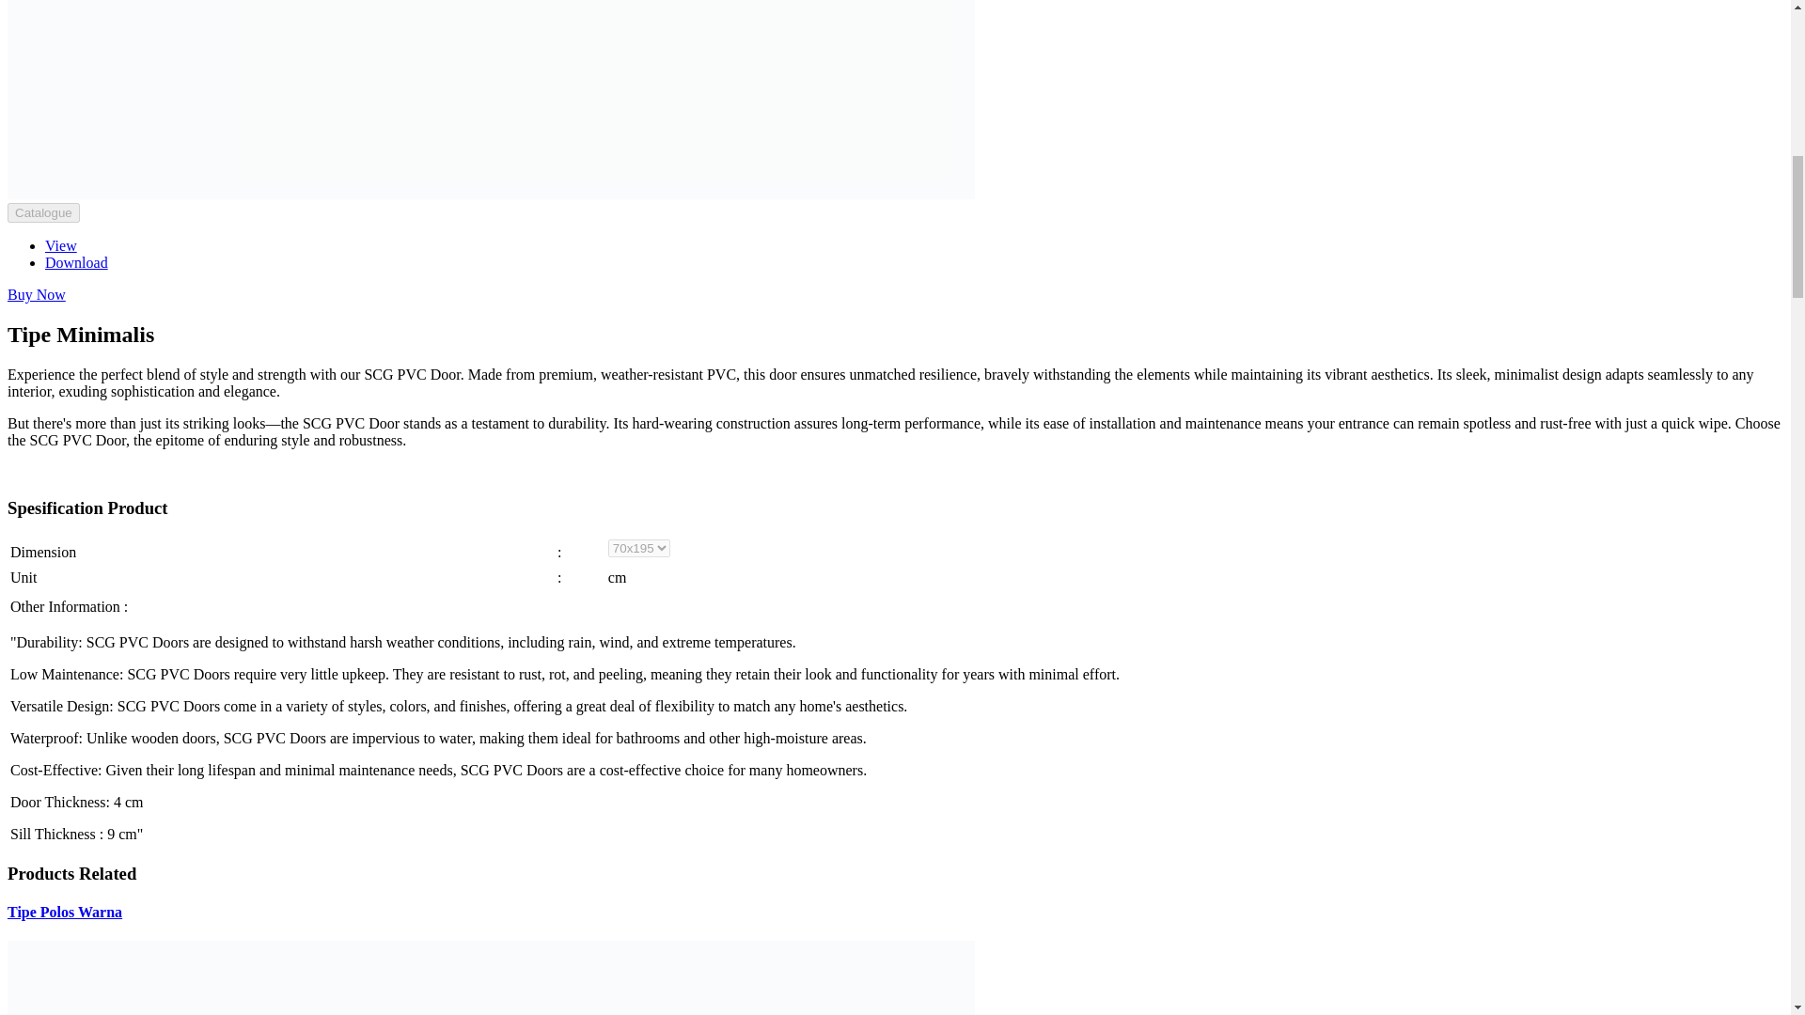 The image size is (1805, 1015). Describe the element at coordinates (43, 212) in the screenshot. I see `Catalogue` at that location.